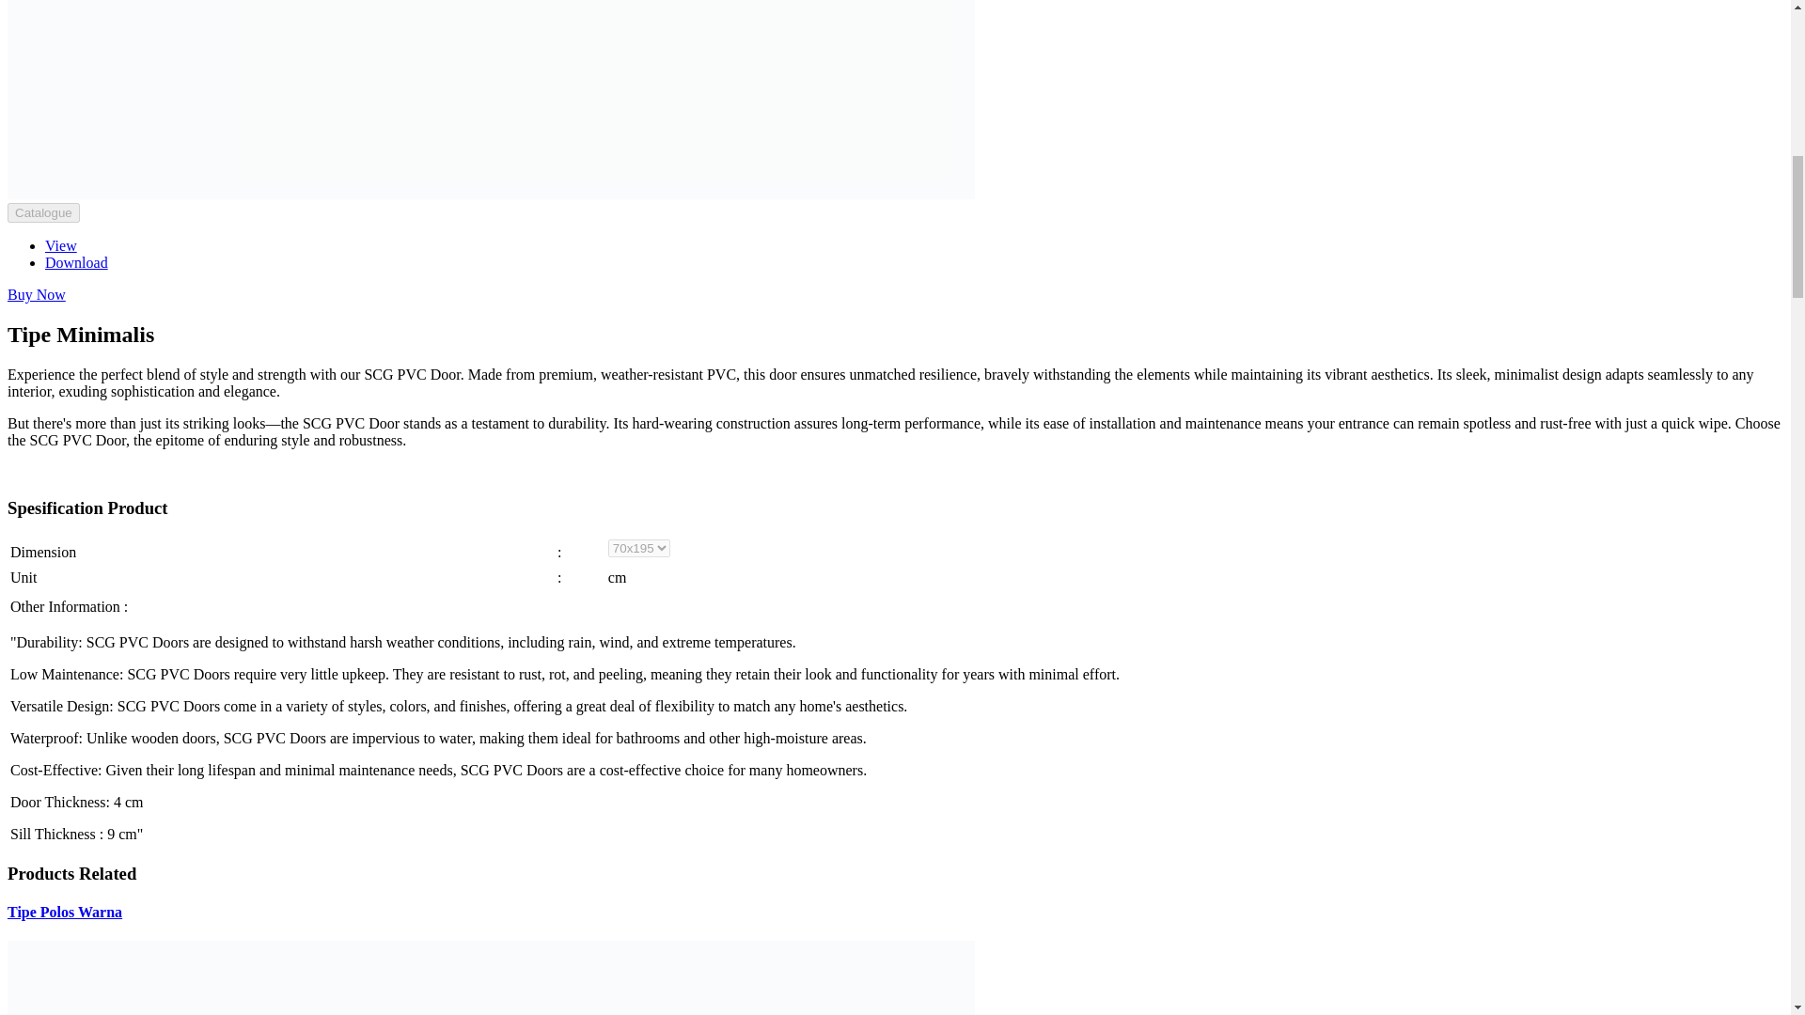 The image size is (1805, 1015). Describe the element at coordinates (43, 212) in the screenshot. I see `Catalogue` at that location.